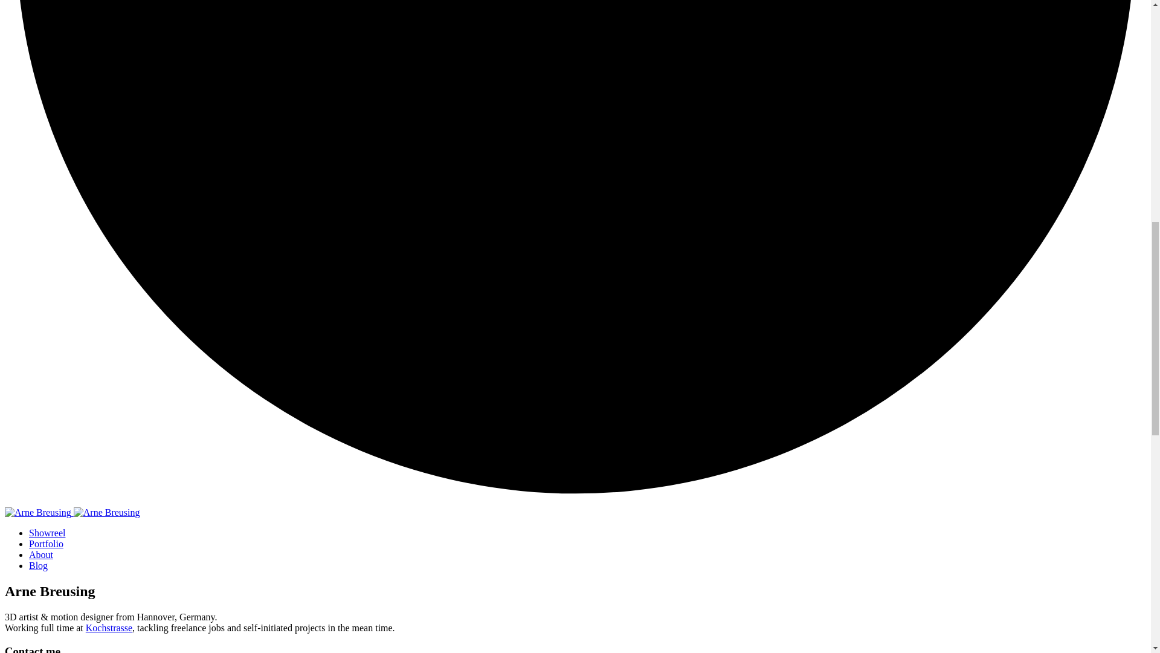 The image size is (1160, 653). Describe the element at coordinates (46, 544) in the screenshot. I see `Portfolio` at that location.